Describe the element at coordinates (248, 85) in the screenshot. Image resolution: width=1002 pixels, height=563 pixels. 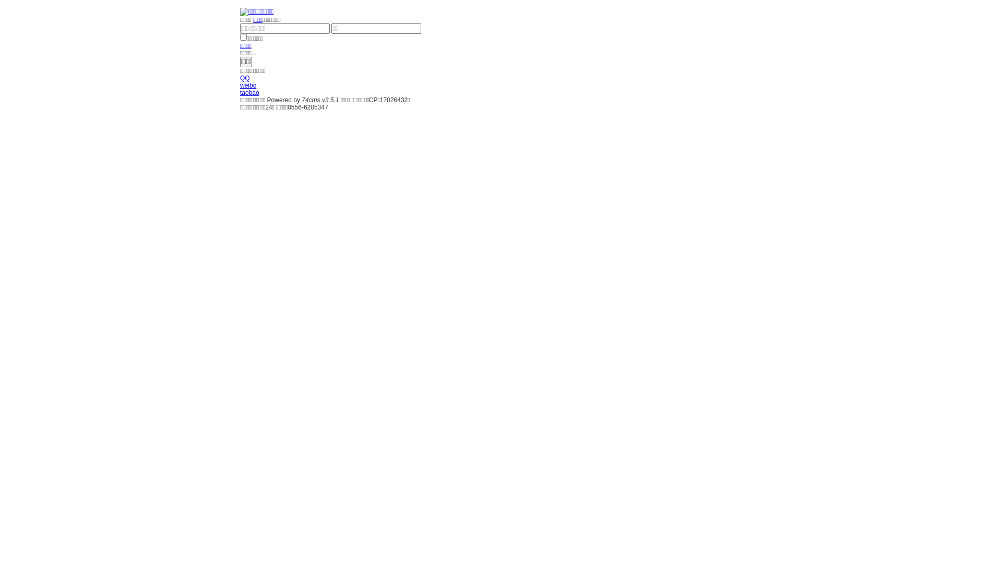
I see `weibo` at that location.